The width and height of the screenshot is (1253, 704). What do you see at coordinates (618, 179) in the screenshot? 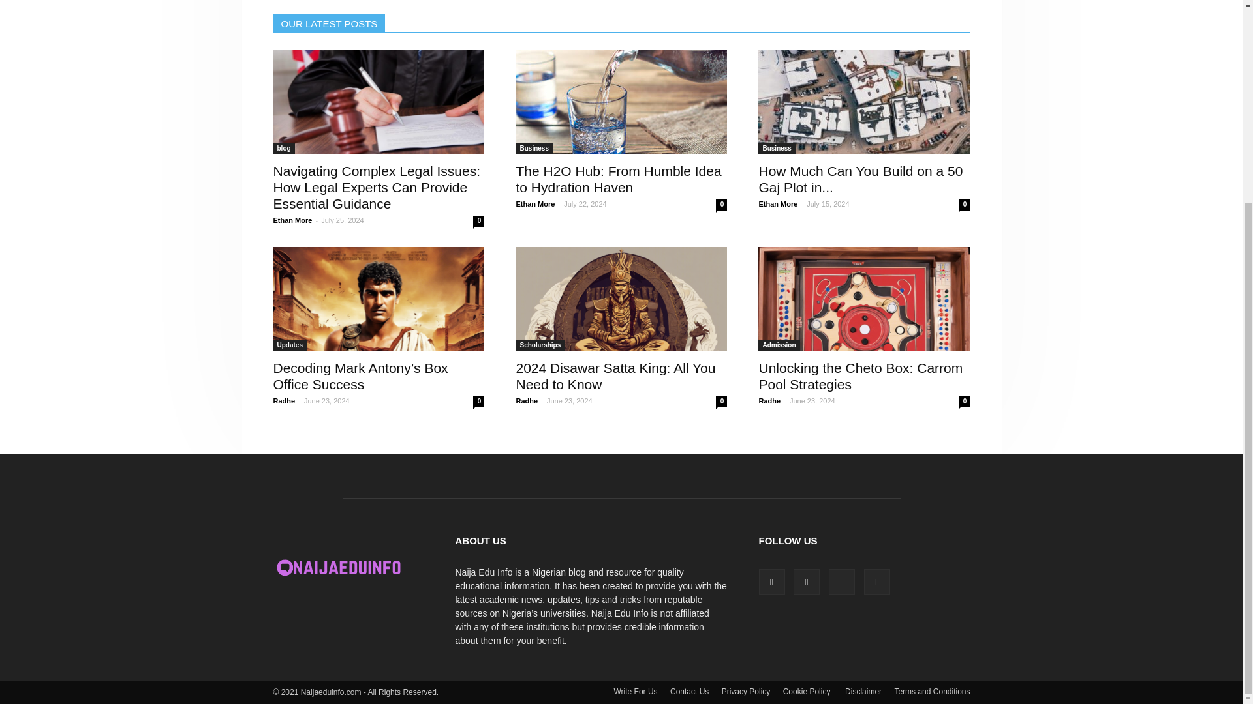
I see `The H2O Hub: From Humble Idea to Hydration Haven` at bounding box center [618, 179].